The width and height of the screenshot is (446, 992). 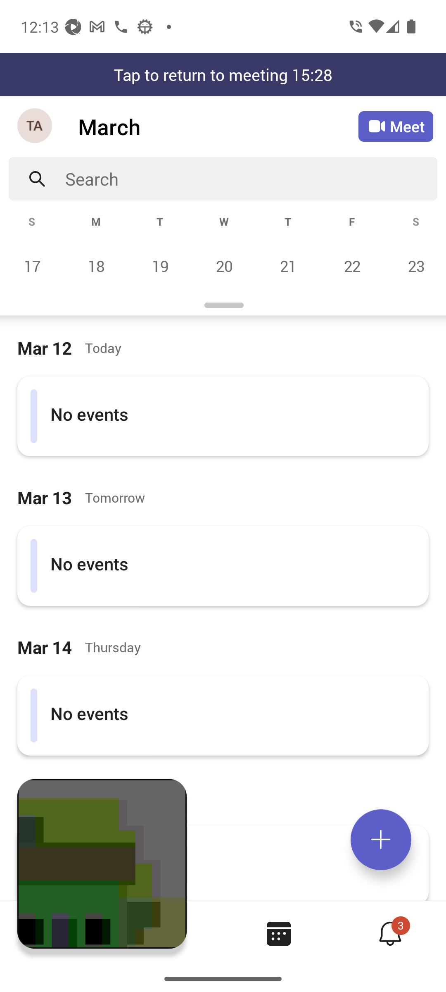 What do you see at coordinates (224, 266) in the screenshot?
I see `Wednesday, March 20 20` at bounding box center [224, 266].